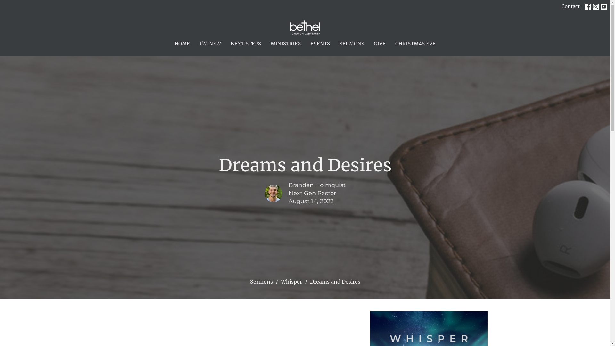  I want to click on Sermons, so click(261, 282).